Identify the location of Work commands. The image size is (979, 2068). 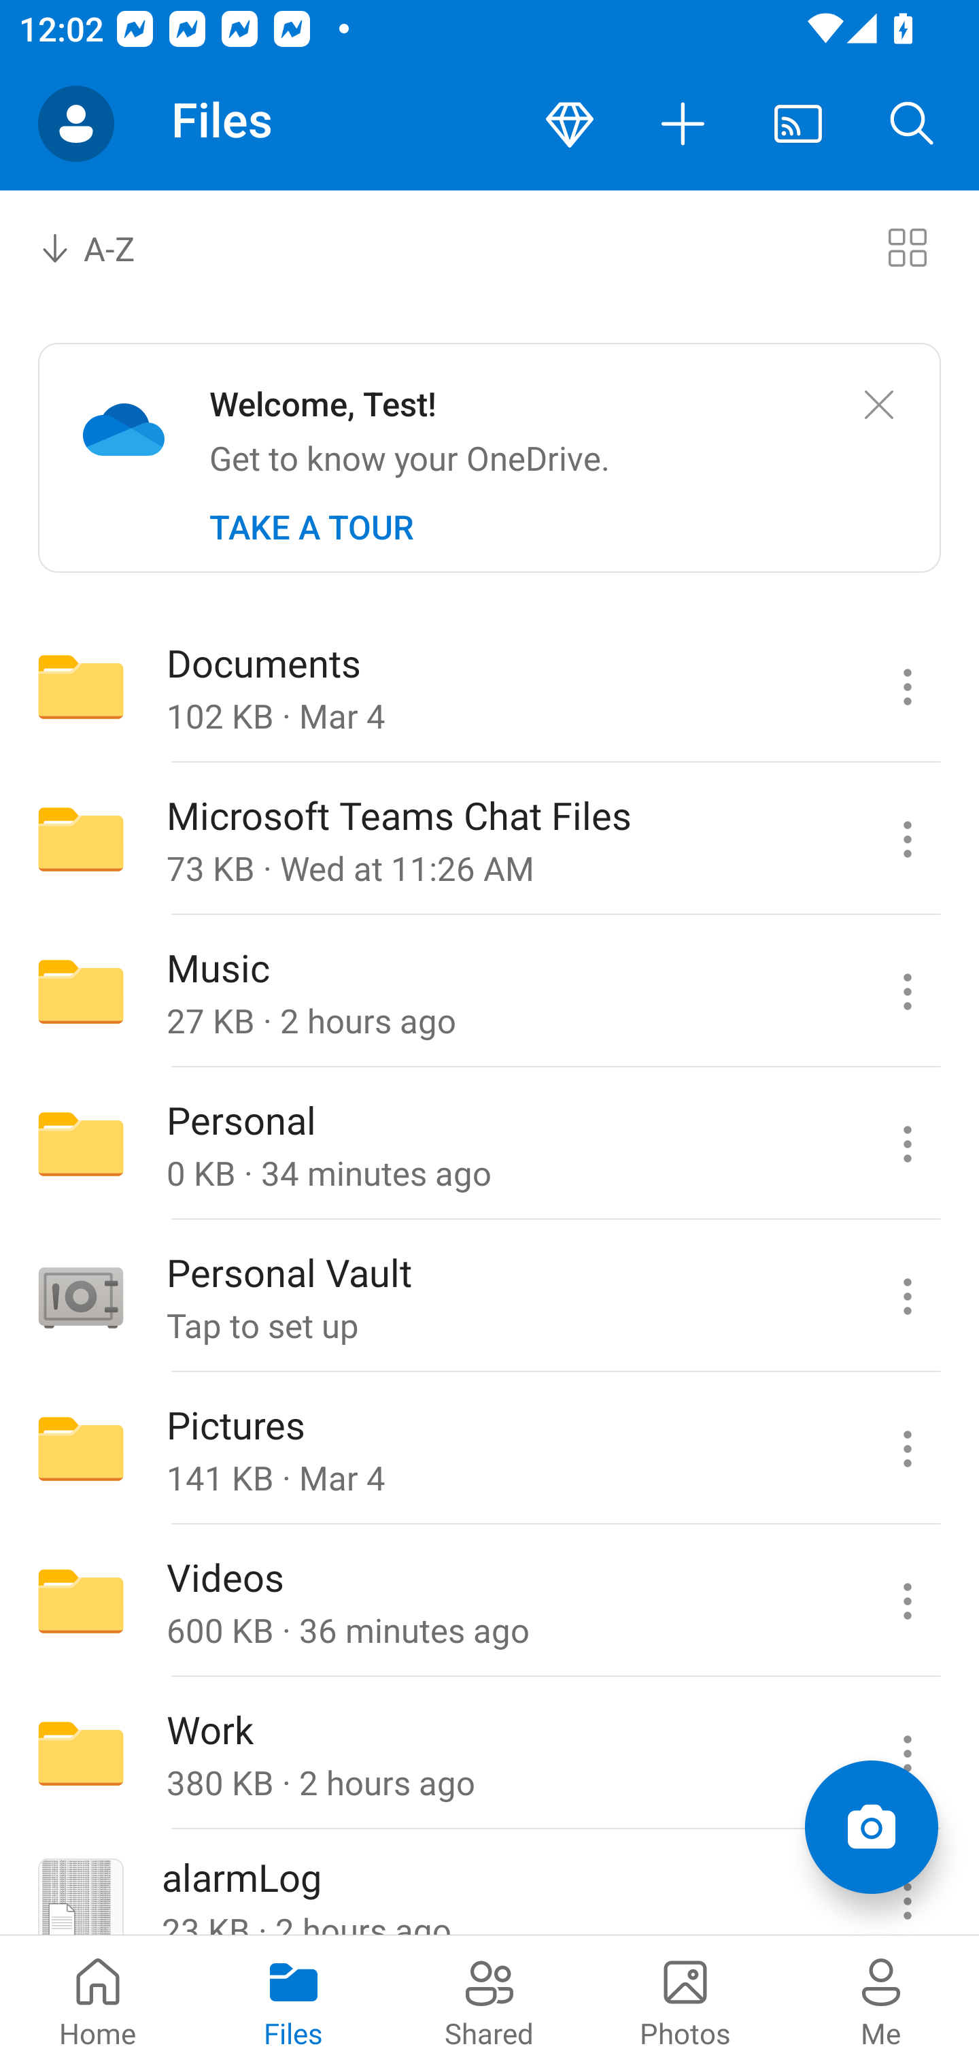
(907, 1754).